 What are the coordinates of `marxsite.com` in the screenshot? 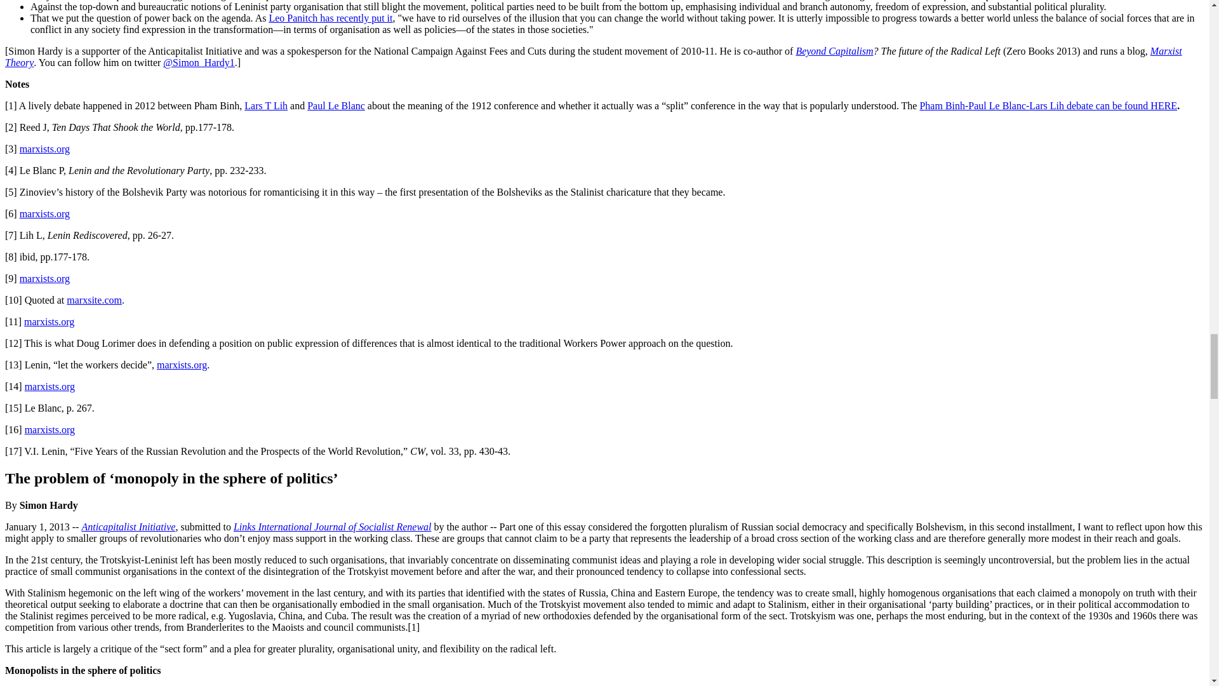 It's located at (94, 300).